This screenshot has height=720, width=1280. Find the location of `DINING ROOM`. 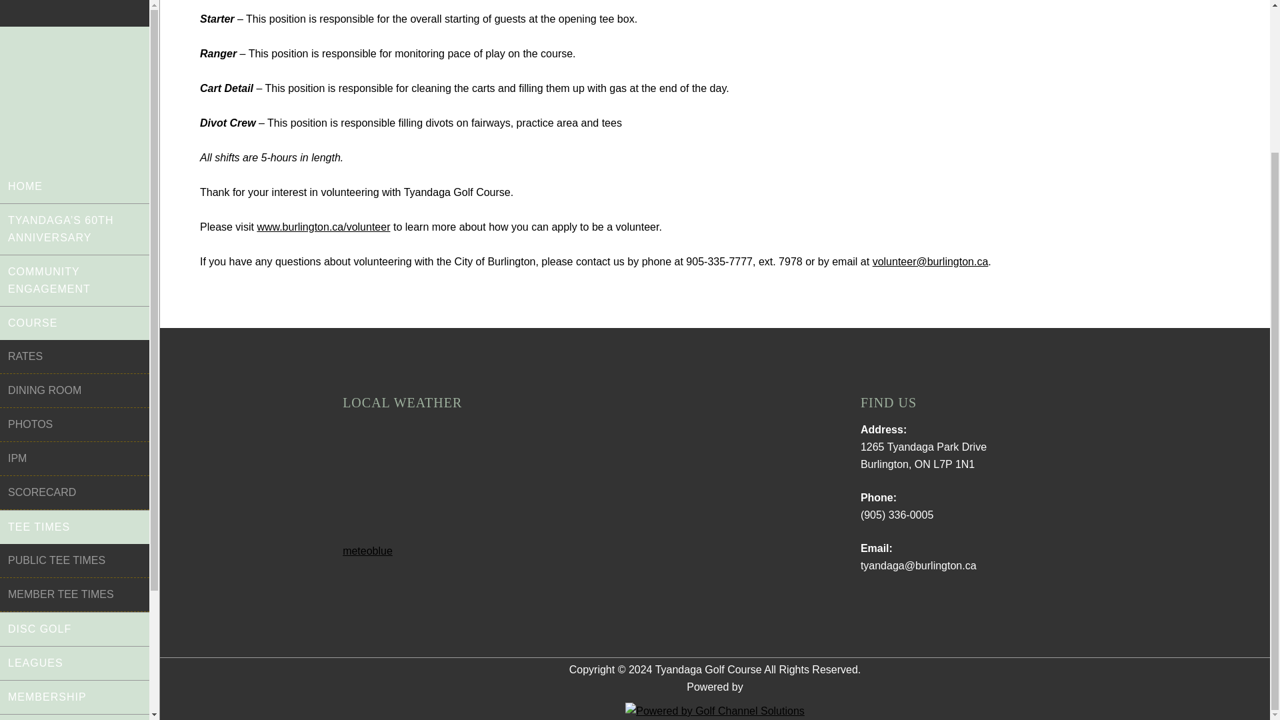

DINING ROOM is located at coordinates (75, 207).